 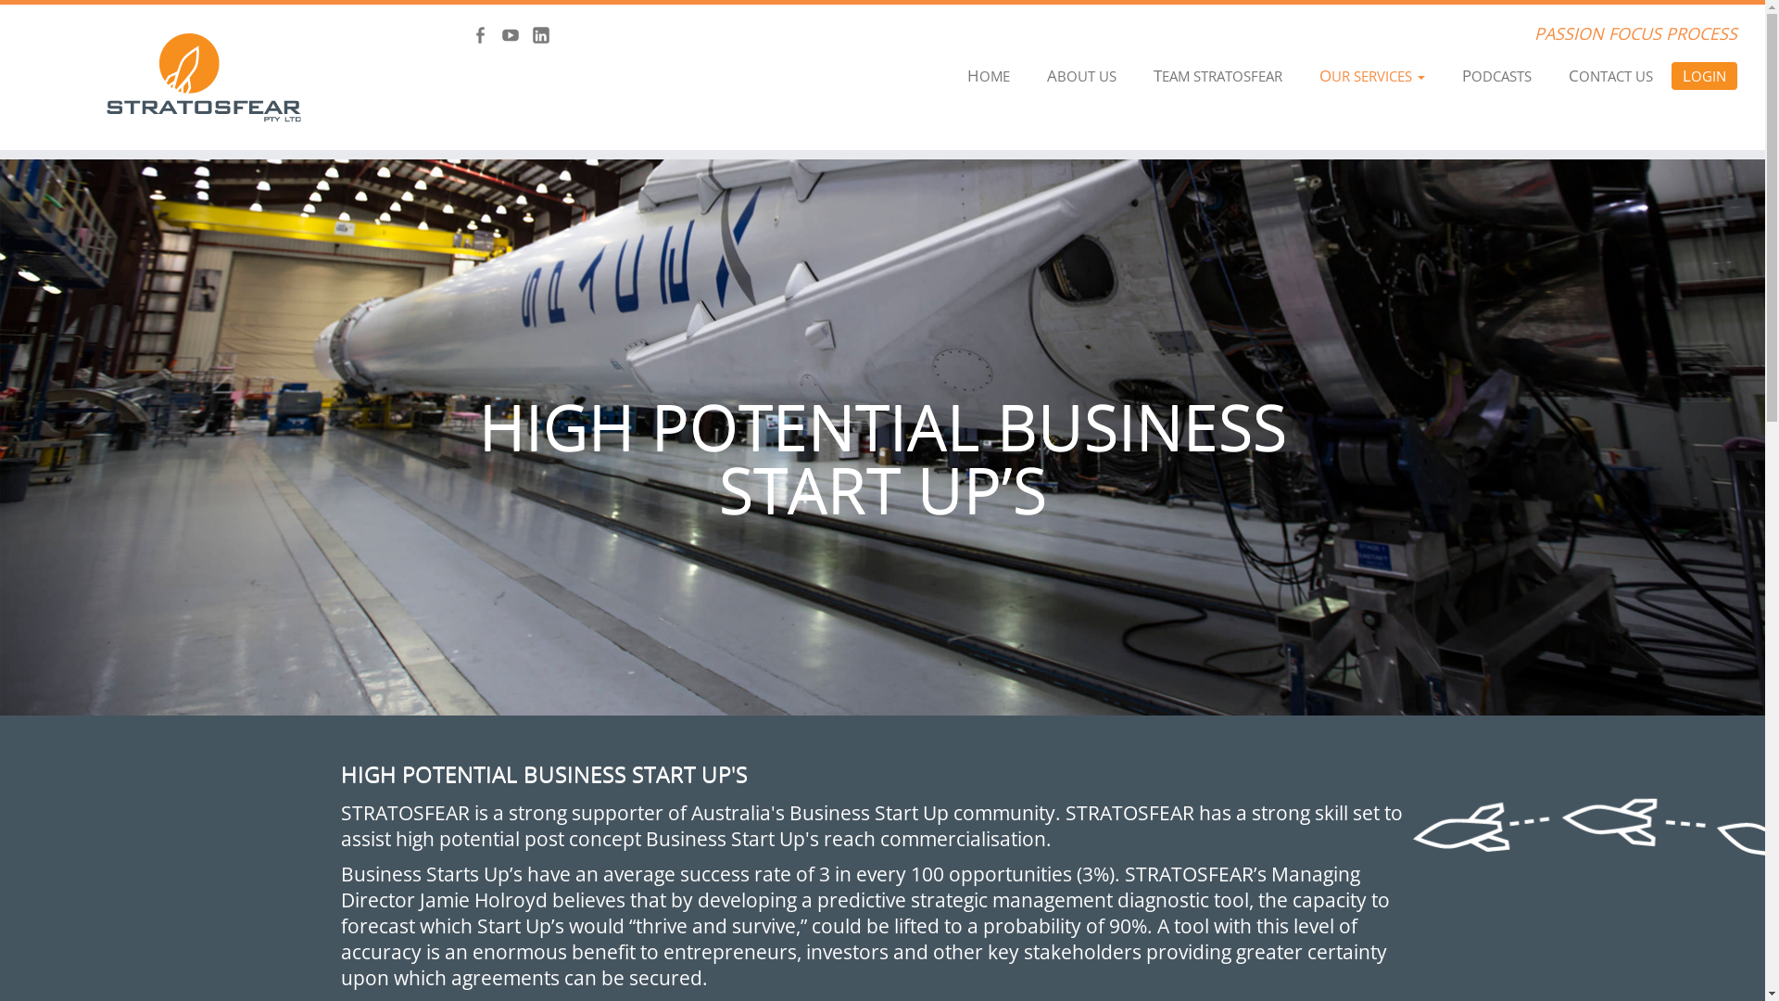 I want to click on LOGIN, so click(x=1705, y=76).